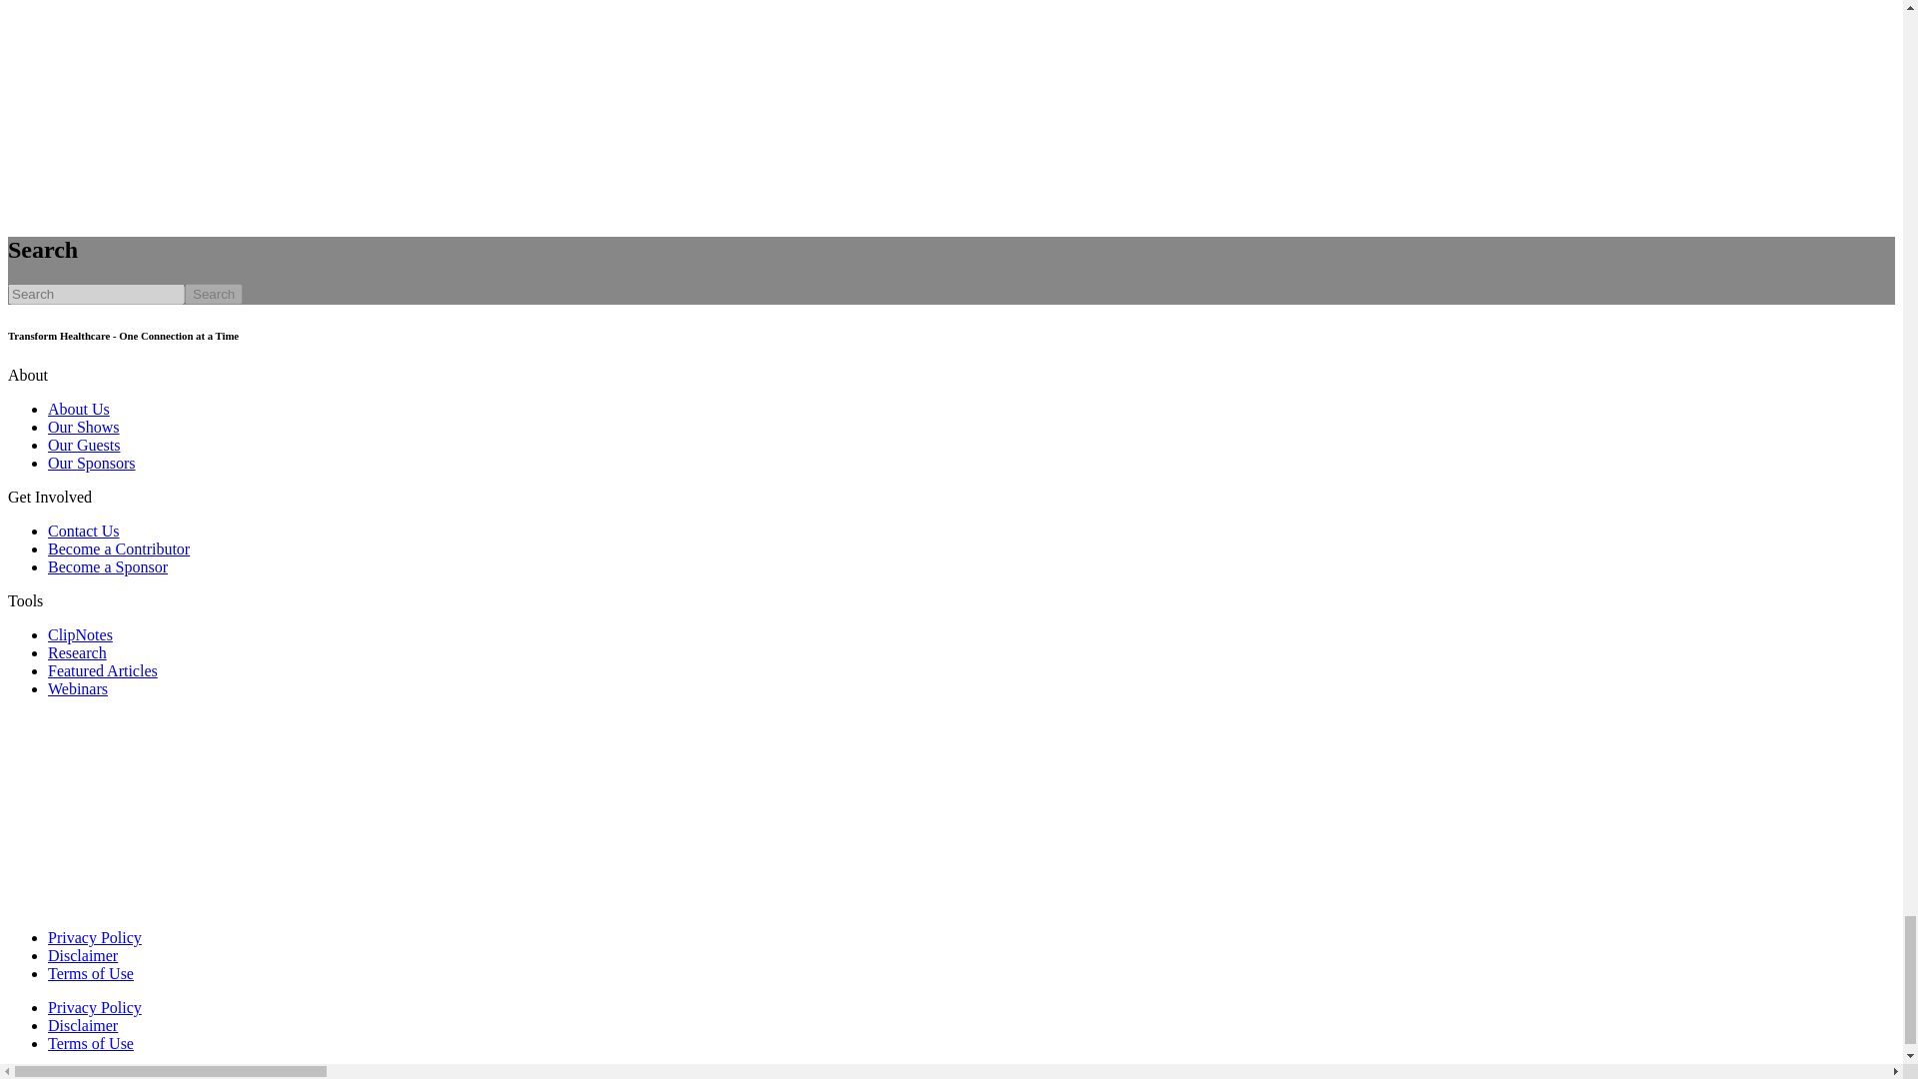 The image size is (1918, 1079). I want to click on Our Guests, so click(84, 445).